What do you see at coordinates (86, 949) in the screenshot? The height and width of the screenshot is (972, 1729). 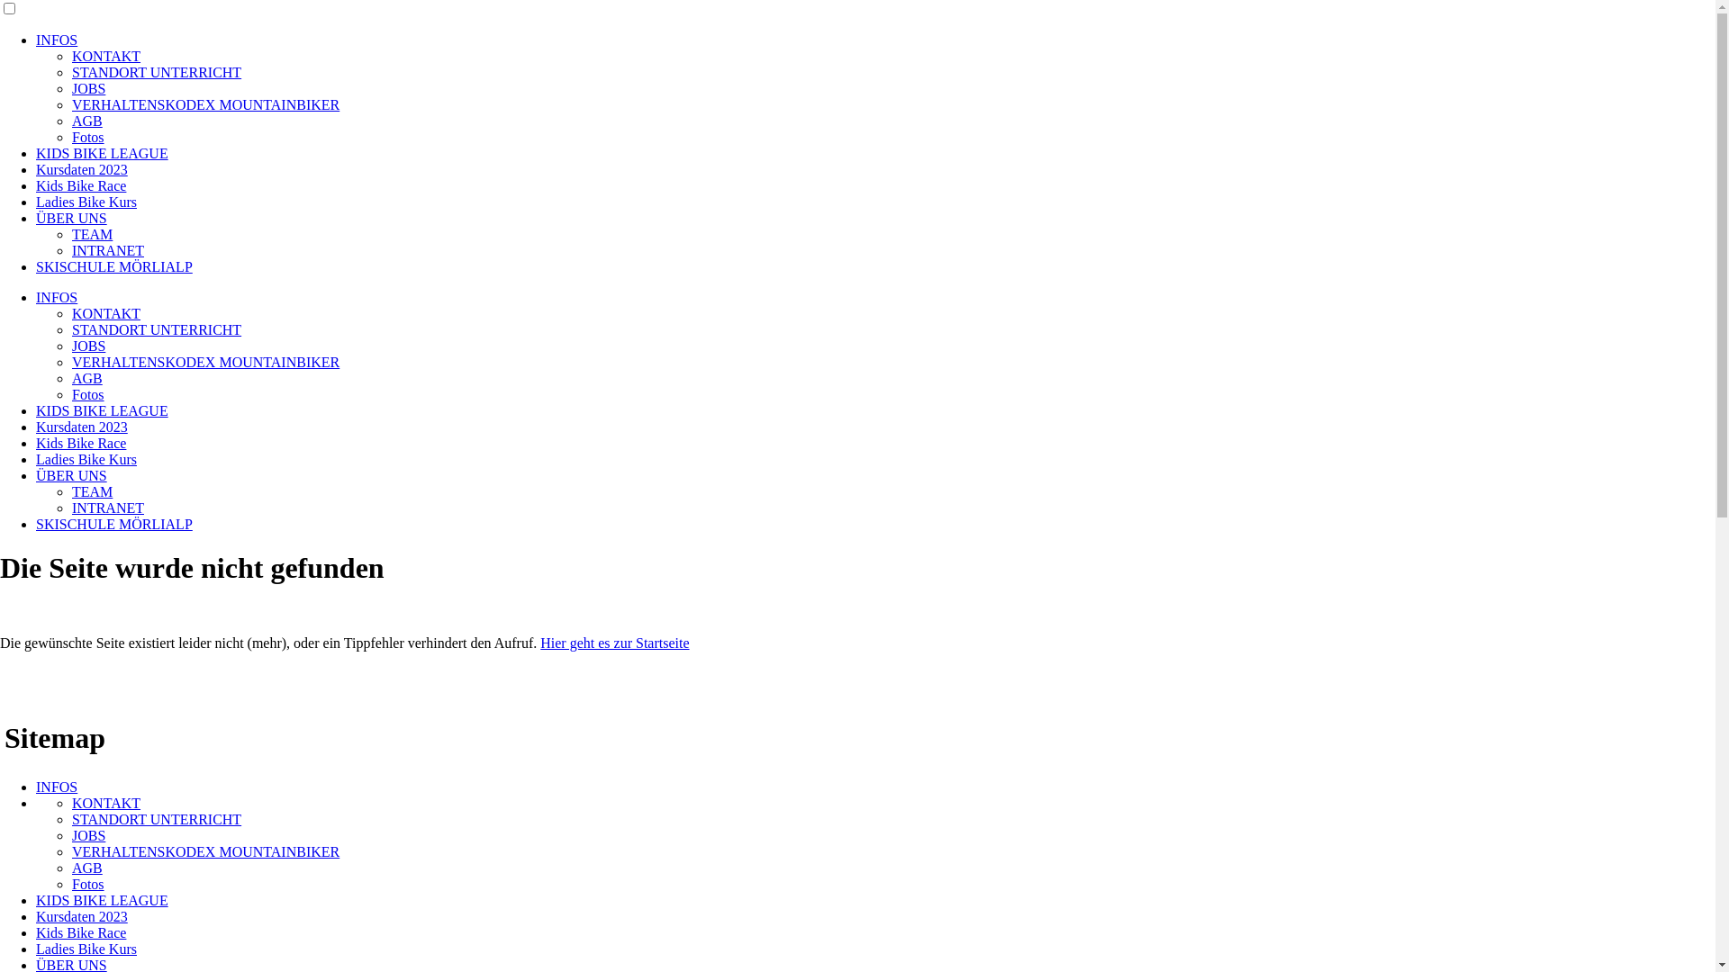 I see `Ladies Bike Kurs` at bounding box center [86, 949].